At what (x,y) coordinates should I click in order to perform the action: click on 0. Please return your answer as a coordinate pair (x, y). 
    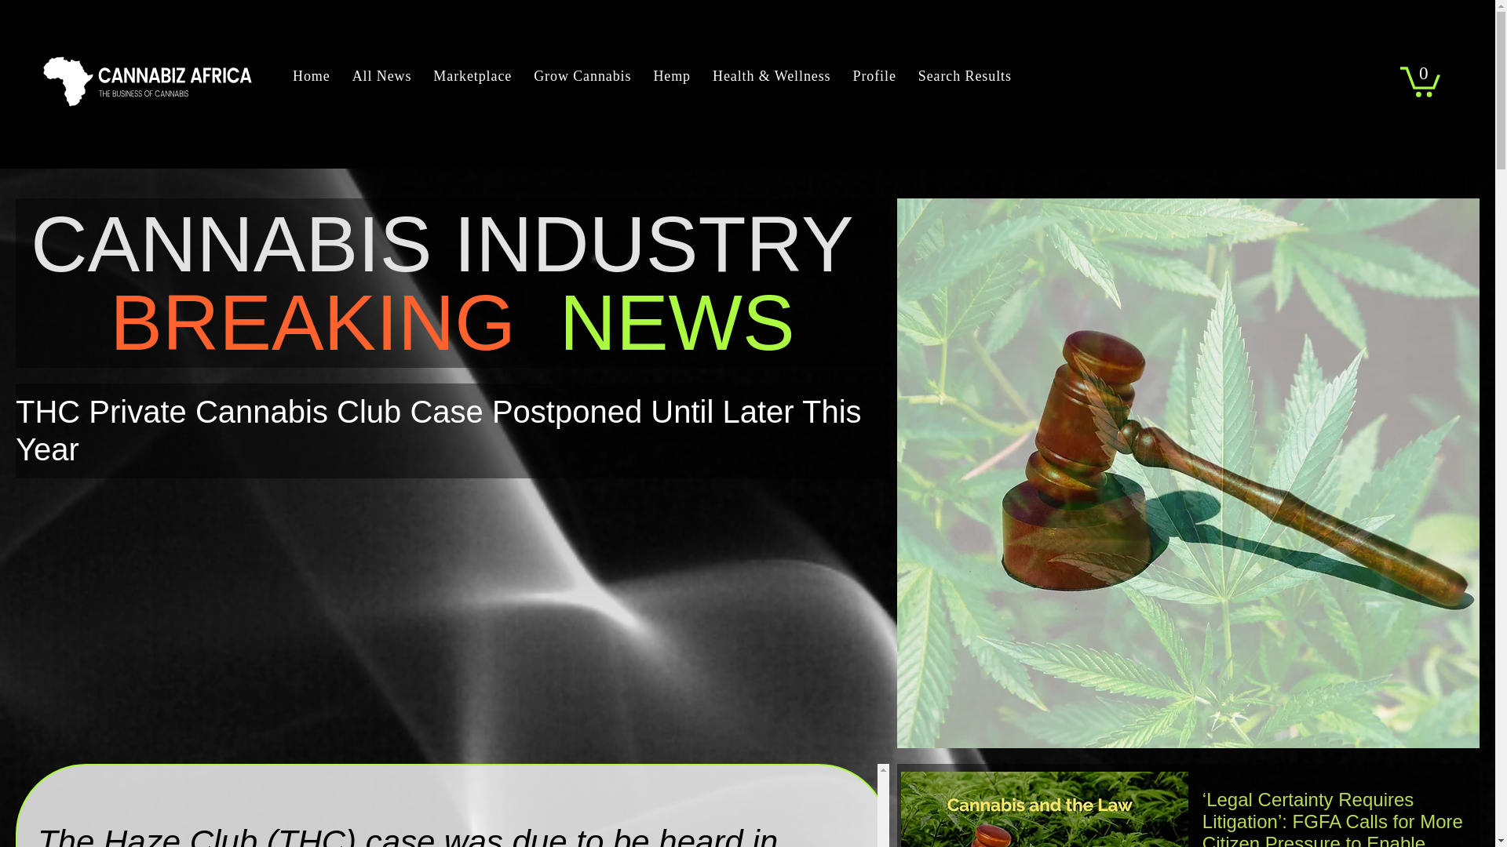
    Looking at the image, I should click on (1420, 80).